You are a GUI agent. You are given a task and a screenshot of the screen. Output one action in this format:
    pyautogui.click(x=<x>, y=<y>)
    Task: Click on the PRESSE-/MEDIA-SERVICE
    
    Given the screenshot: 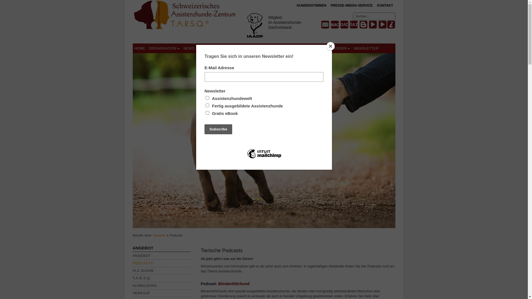 What is the action you would take?
    pyautogui.click(x=352, y=6)
    